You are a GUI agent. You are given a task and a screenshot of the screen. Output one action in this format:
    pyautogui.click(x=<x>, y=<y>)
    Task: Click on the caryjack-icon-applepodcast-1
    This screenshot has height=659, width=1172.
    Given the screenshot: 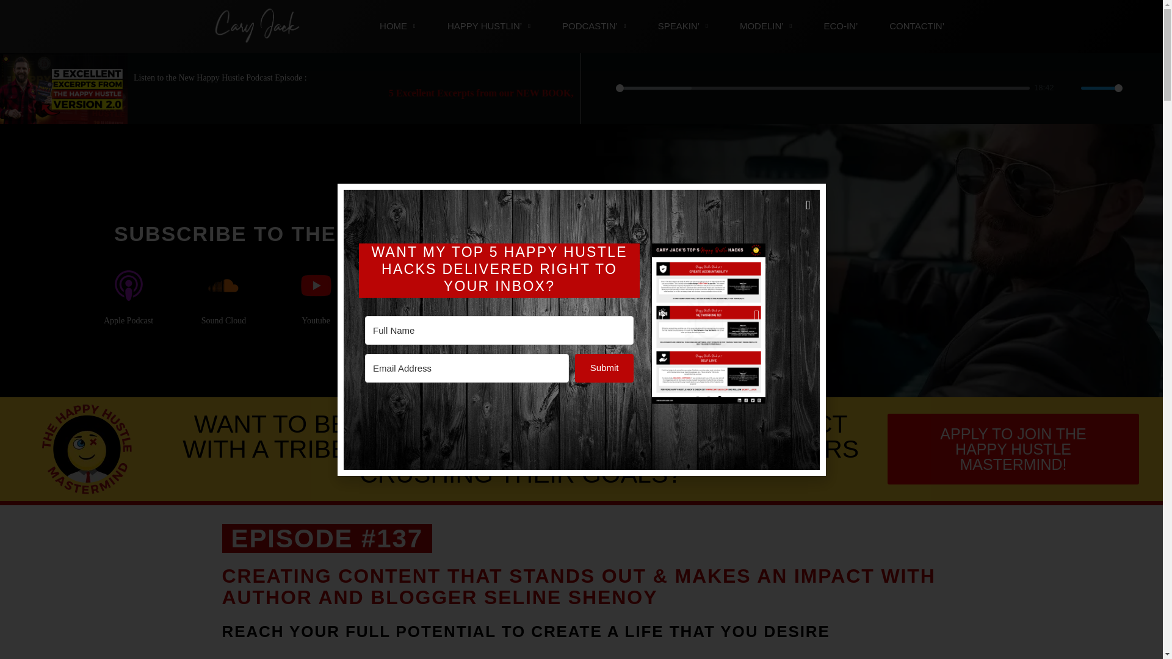 What is the action you would take?
    pyautogui.click(x=129, y=285)
    